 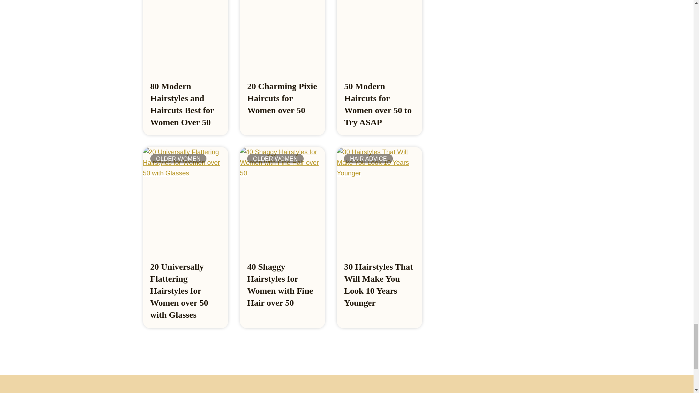 I want to click on Older Women, so click(x=178, y=159).